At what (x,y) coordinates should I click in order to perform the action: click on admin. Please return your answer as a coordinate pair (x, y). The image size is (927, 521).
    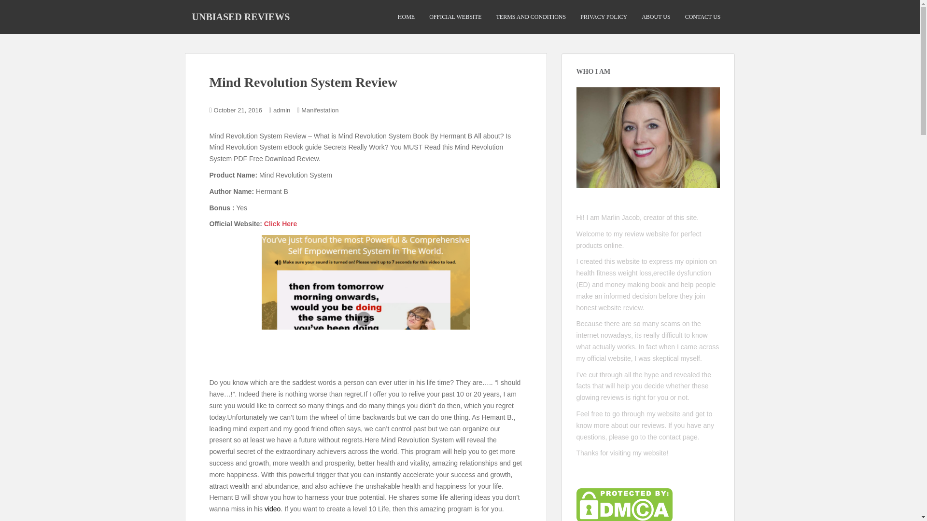
    Looking at the image, I should click on (281, 110).